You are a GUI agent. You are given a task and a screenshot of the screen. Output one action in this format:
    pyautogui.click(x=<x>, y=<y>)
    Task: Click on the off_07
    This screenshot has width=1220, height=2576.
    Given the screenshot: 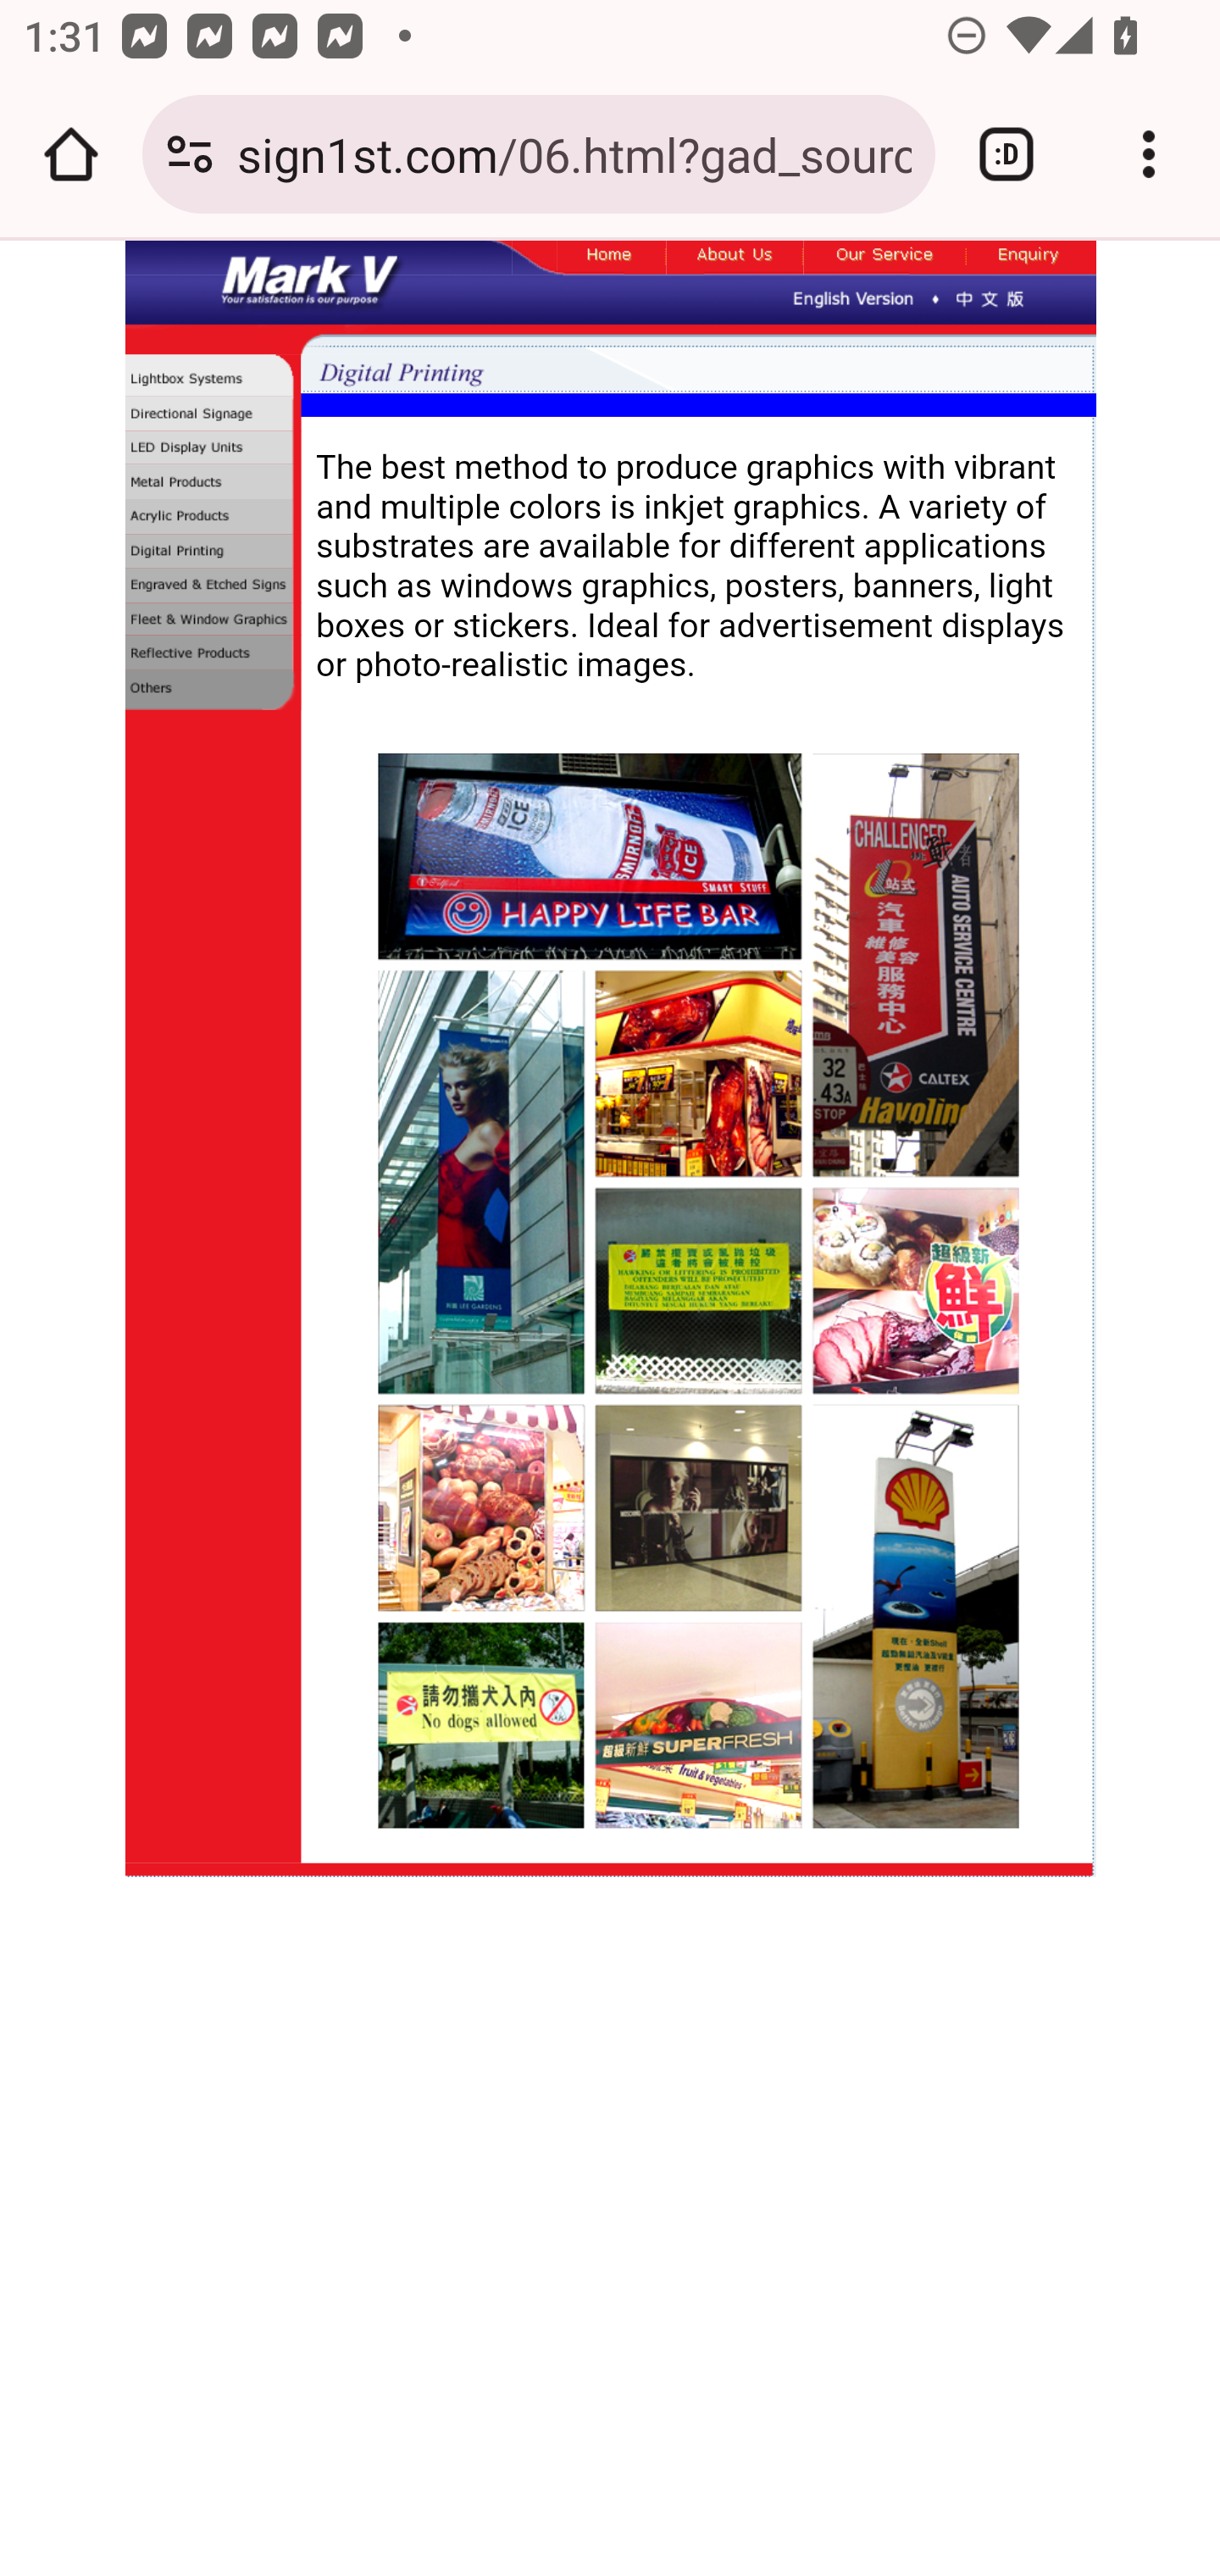 What is the action you would take?
    pyautogui.click(x=1031, y=258)
    